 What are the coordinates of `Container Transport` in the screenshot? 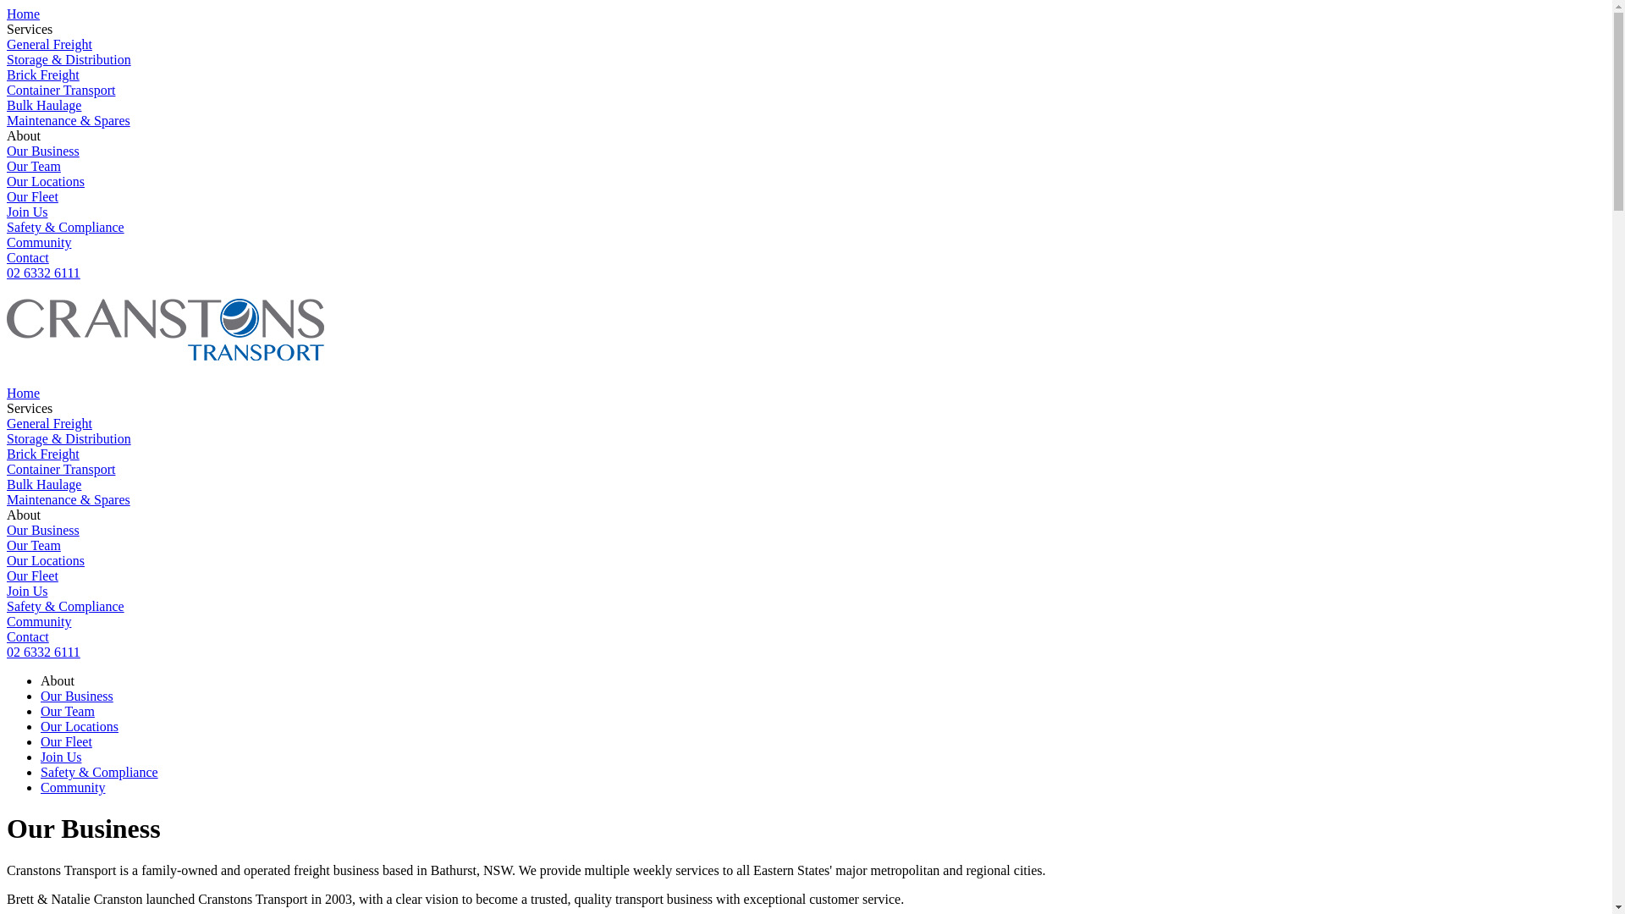 It's located at (61, 90).